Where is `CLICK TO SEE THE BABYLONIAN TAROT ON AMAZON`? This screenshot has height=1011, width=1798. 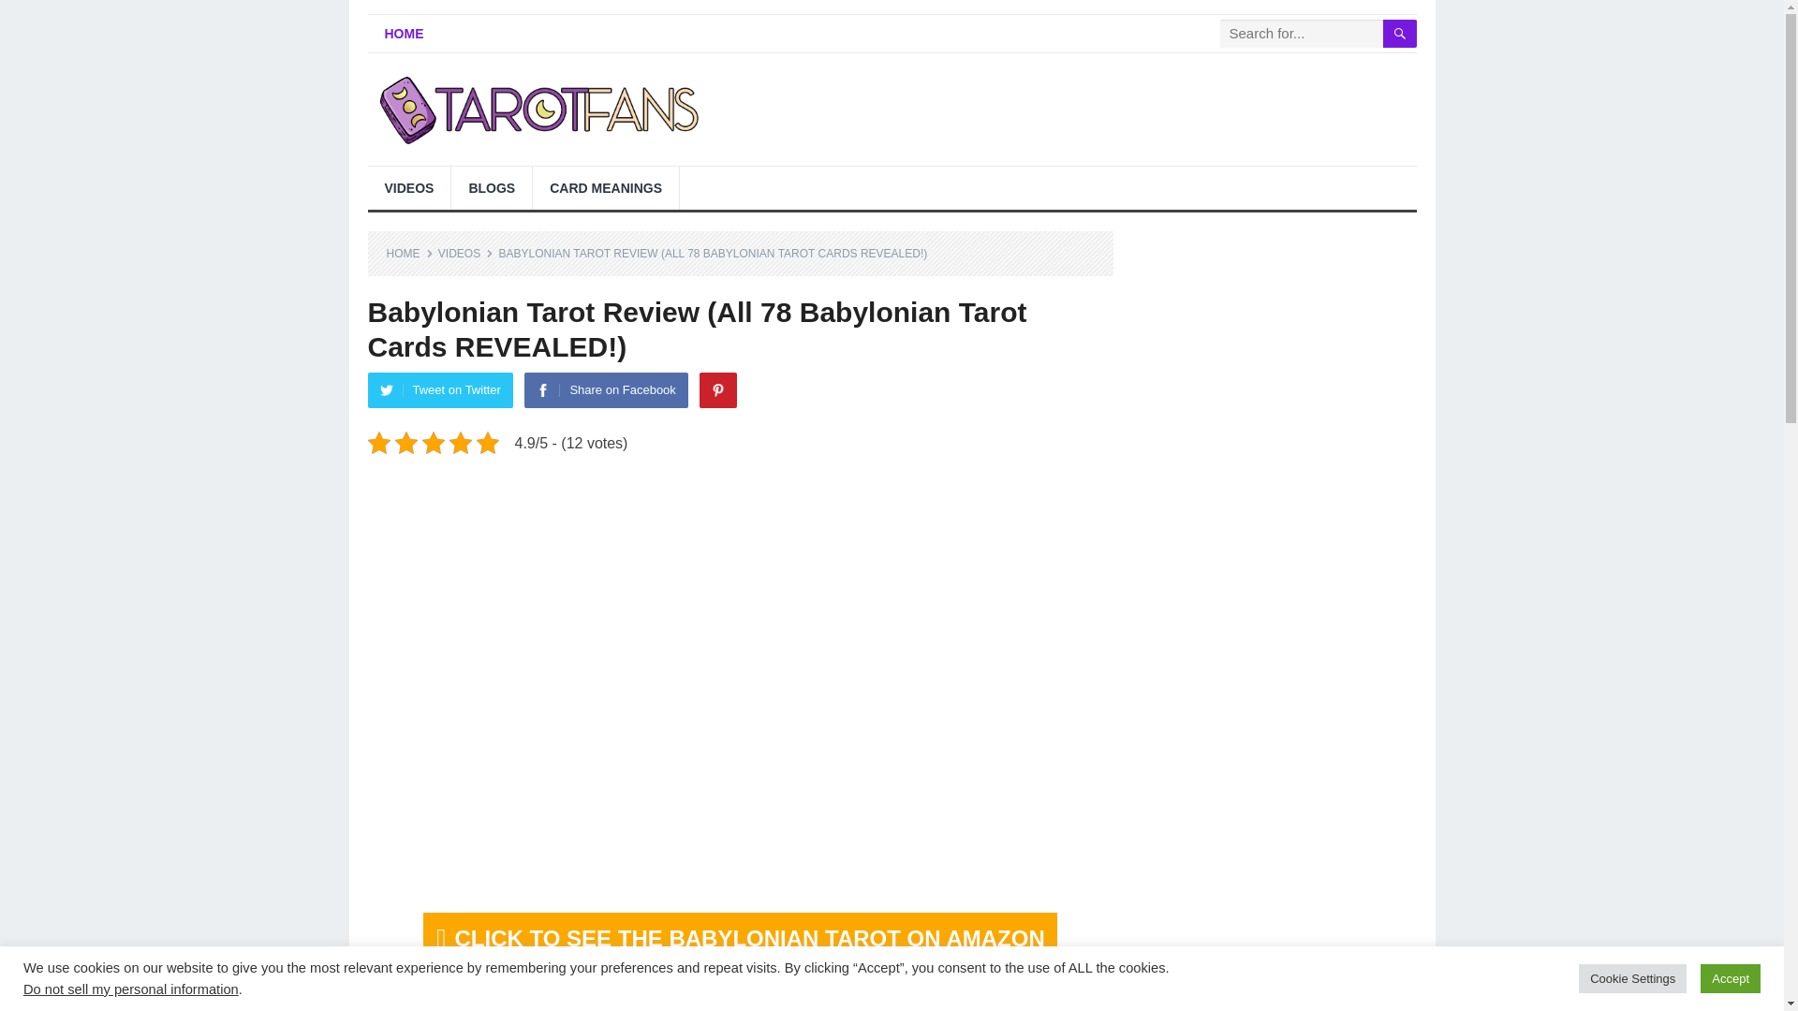 CLICK TO SEE THE BABYLONIAN TAROT ON AMAZON is located at coordinates (740, 938).